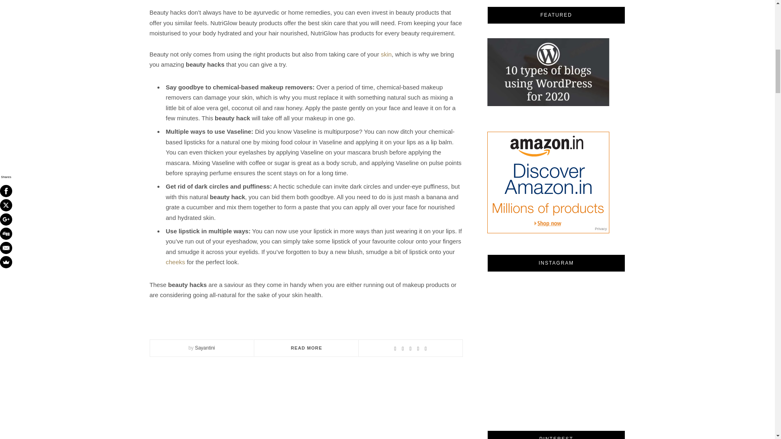 Image resolution: width=781 pixels, height=439 pixels. I want to click on cheeks, so click(176, 262).